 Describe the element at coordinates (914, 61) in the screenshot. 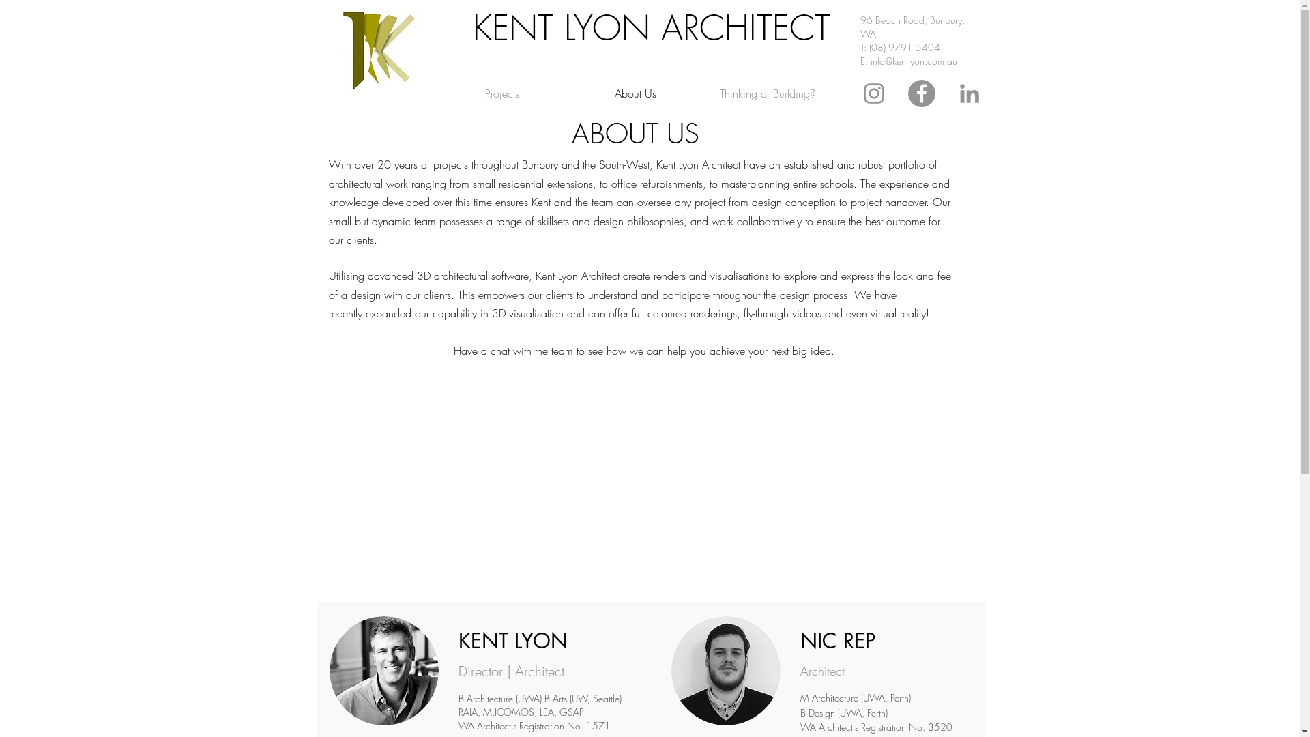

I see `info@kentlyon.com.au` at that location.